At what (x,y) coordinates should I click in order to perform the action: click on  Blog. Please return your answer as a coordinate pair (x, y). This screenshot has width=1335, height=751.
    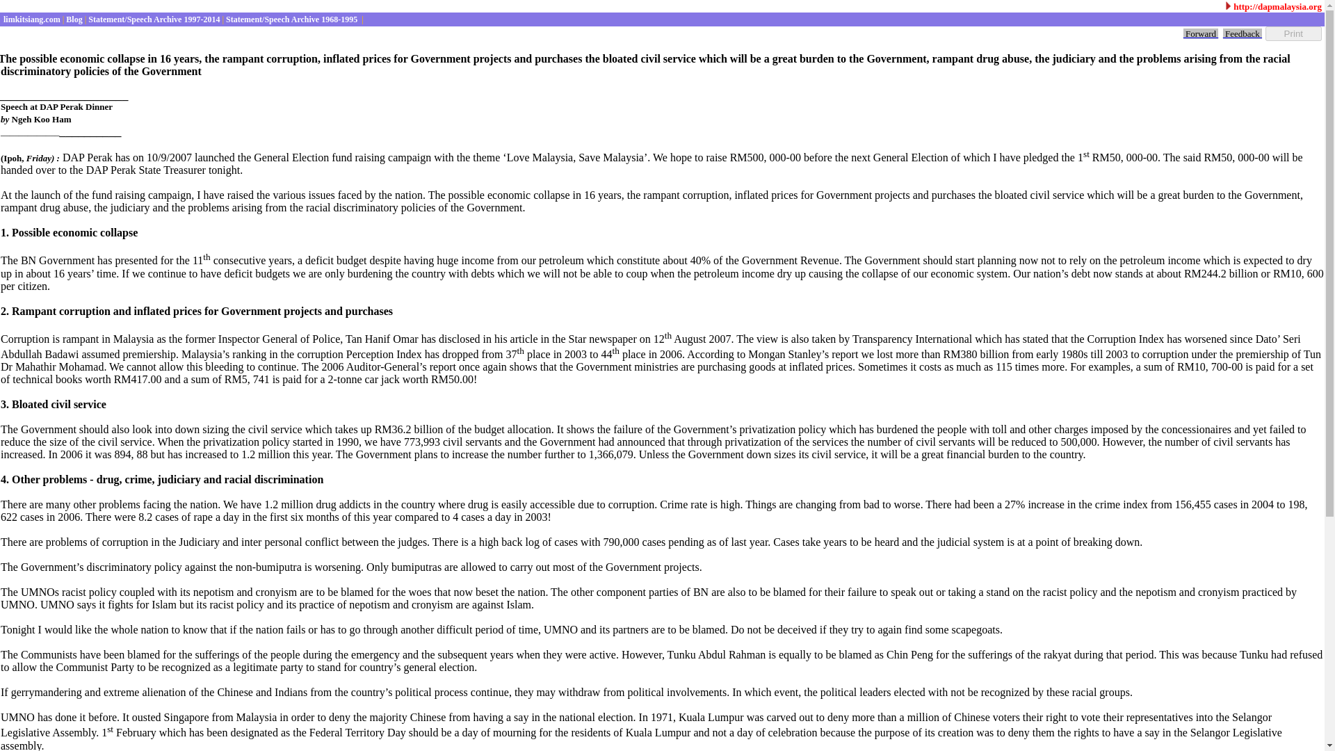
    Looking at the image, I should click on (72, 18).